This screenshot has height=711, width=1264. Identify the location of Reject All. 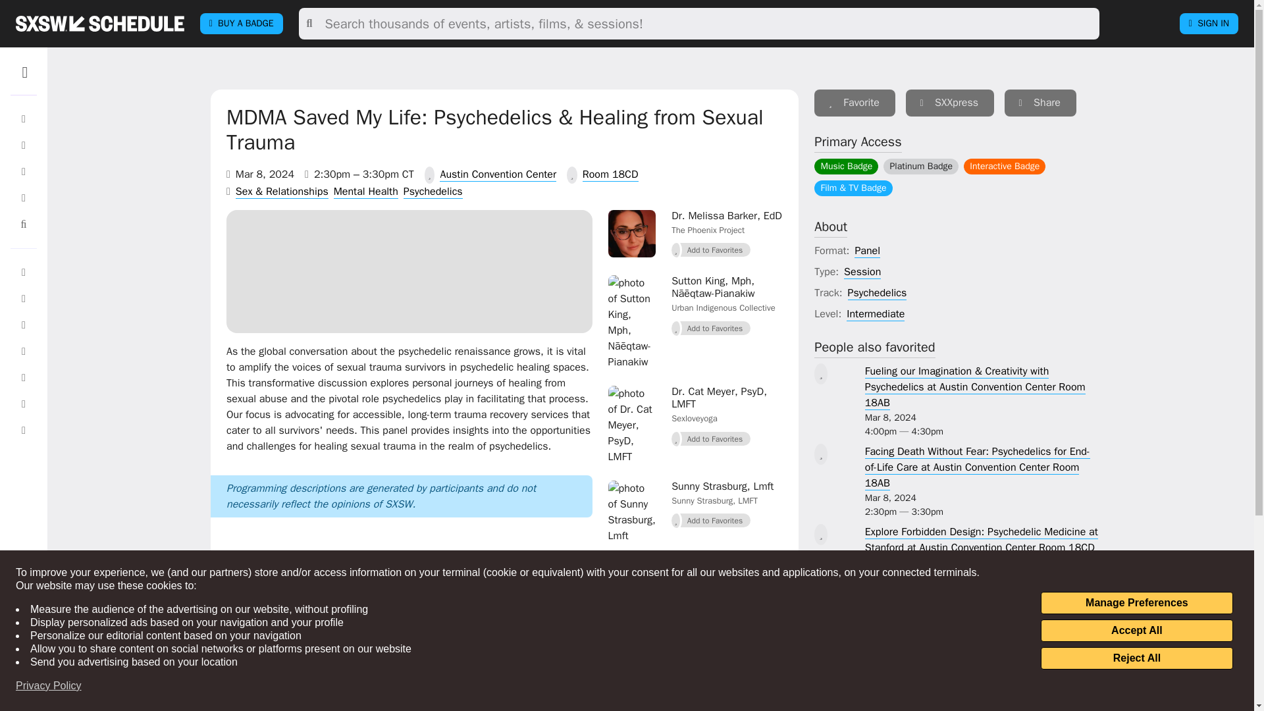
(1136, 658).